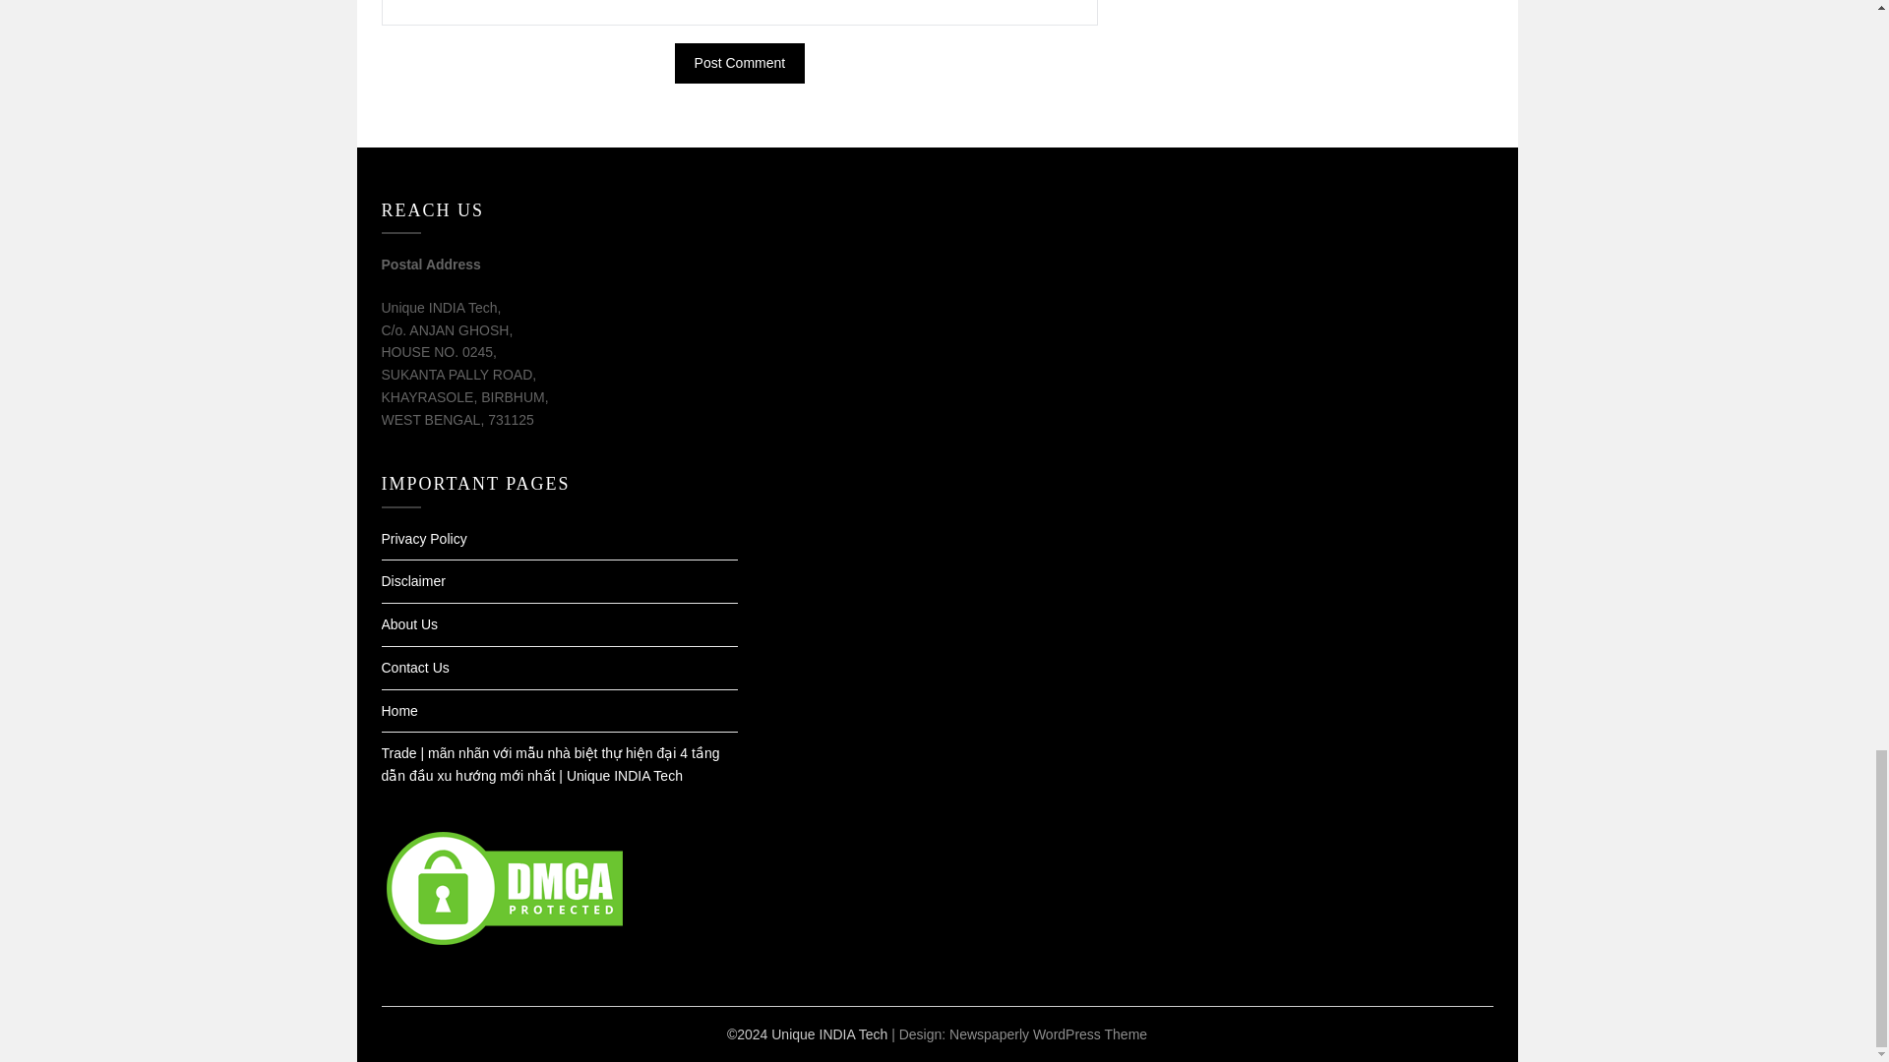 This screenshot has width=1889, height=1062. I want to click on About Us, so click(409, 623).